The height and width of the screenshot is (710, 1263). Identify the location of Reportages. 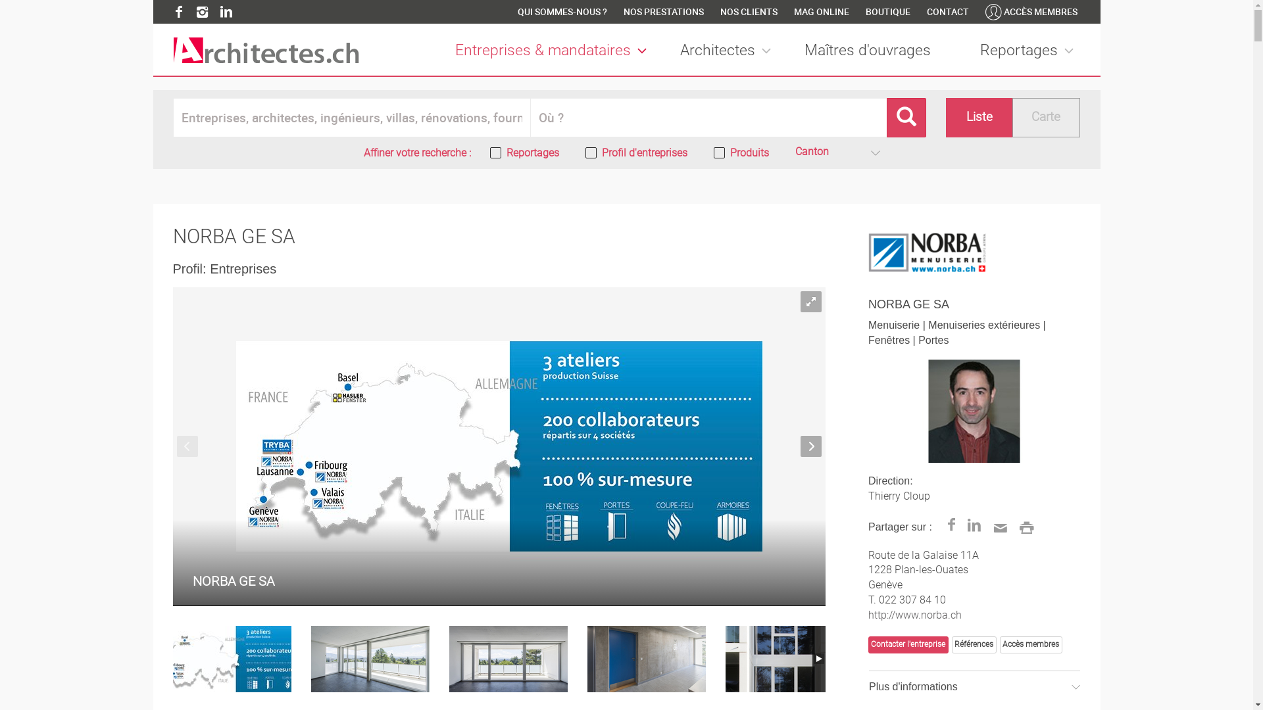
(1030, 51).